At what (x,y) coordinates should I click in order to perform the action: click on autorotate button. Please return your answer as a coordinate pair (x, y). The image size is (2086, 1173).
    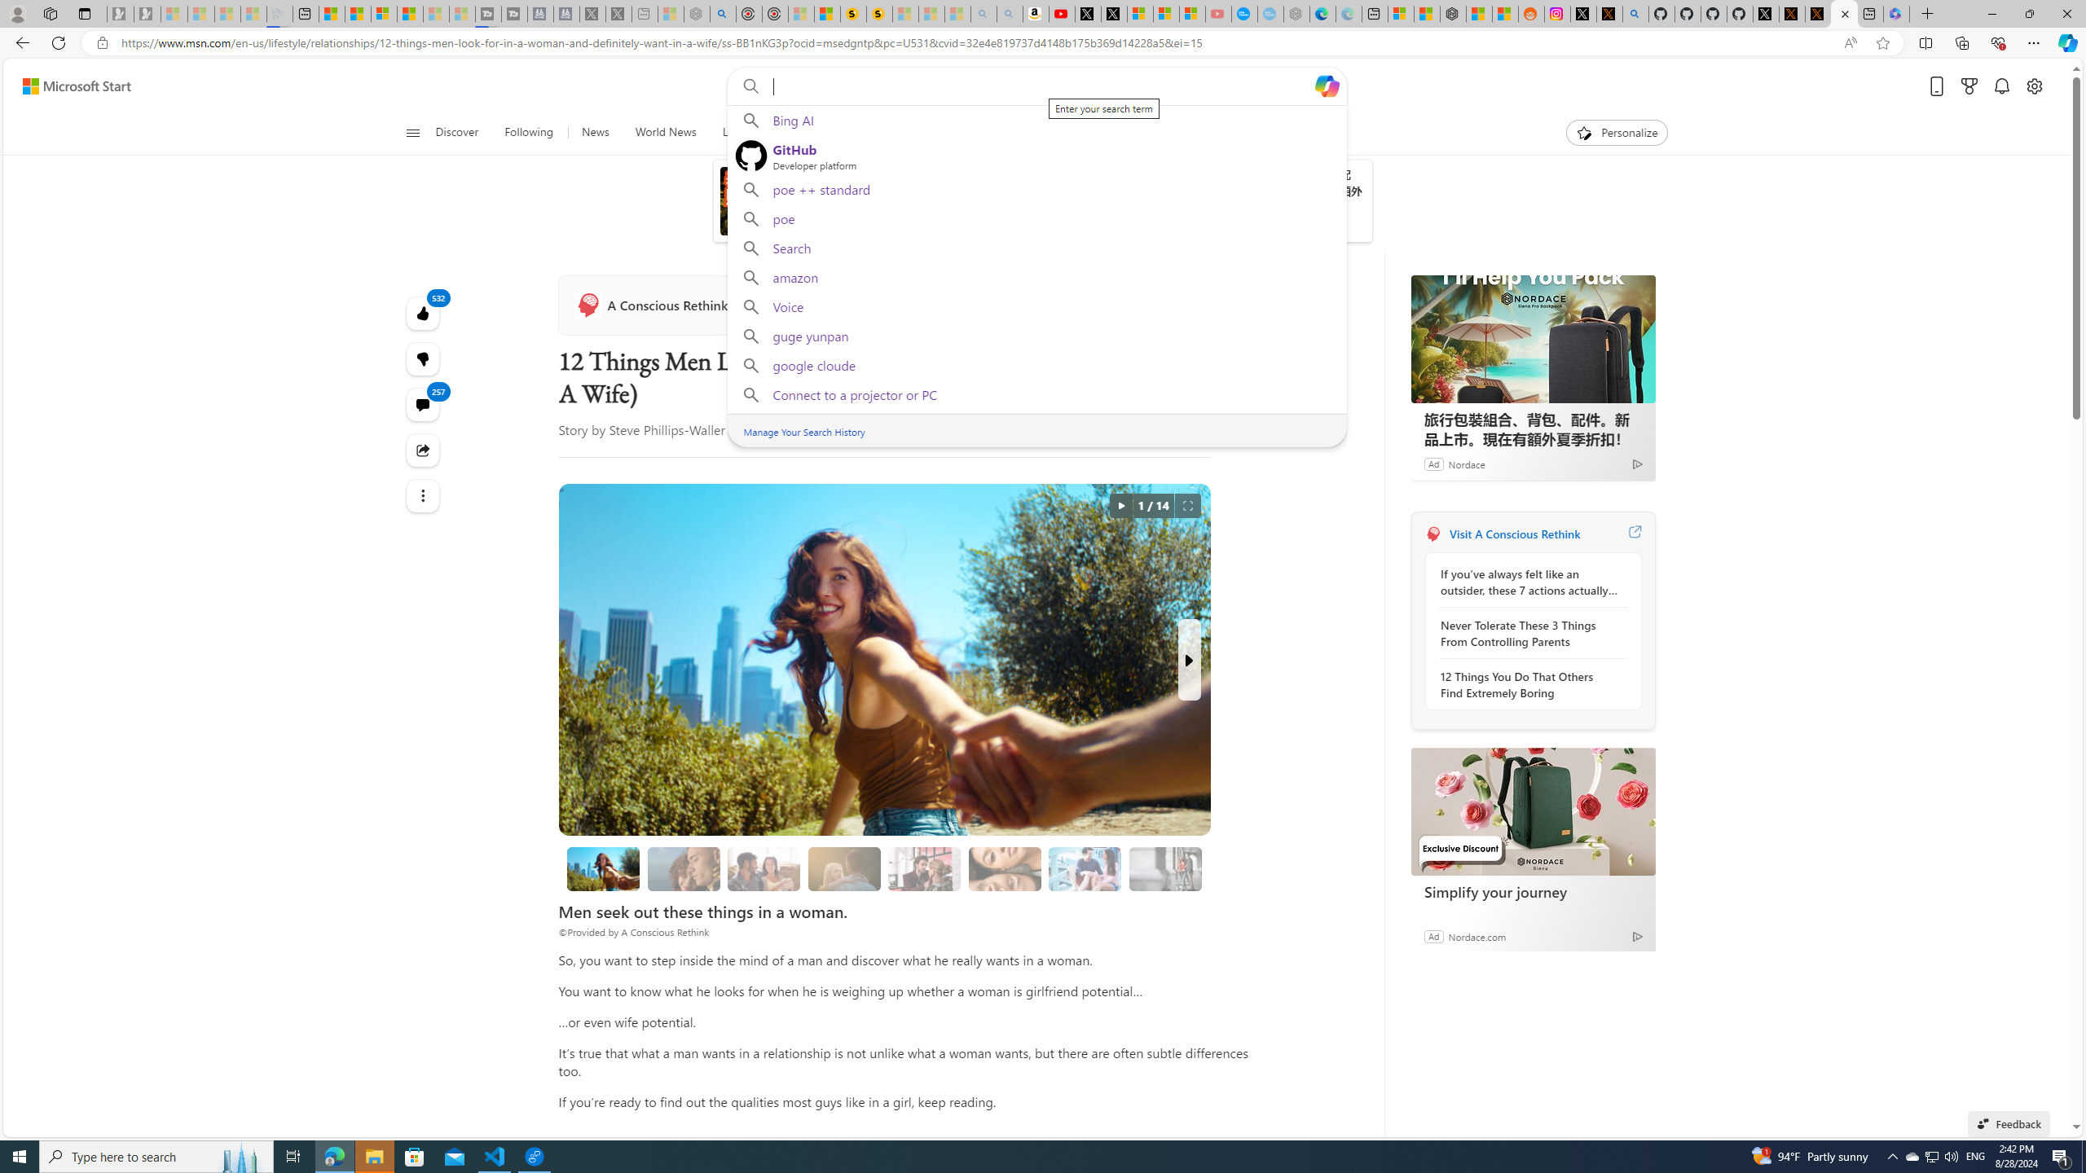
    Looking at the image, I should click on (1121, 506).